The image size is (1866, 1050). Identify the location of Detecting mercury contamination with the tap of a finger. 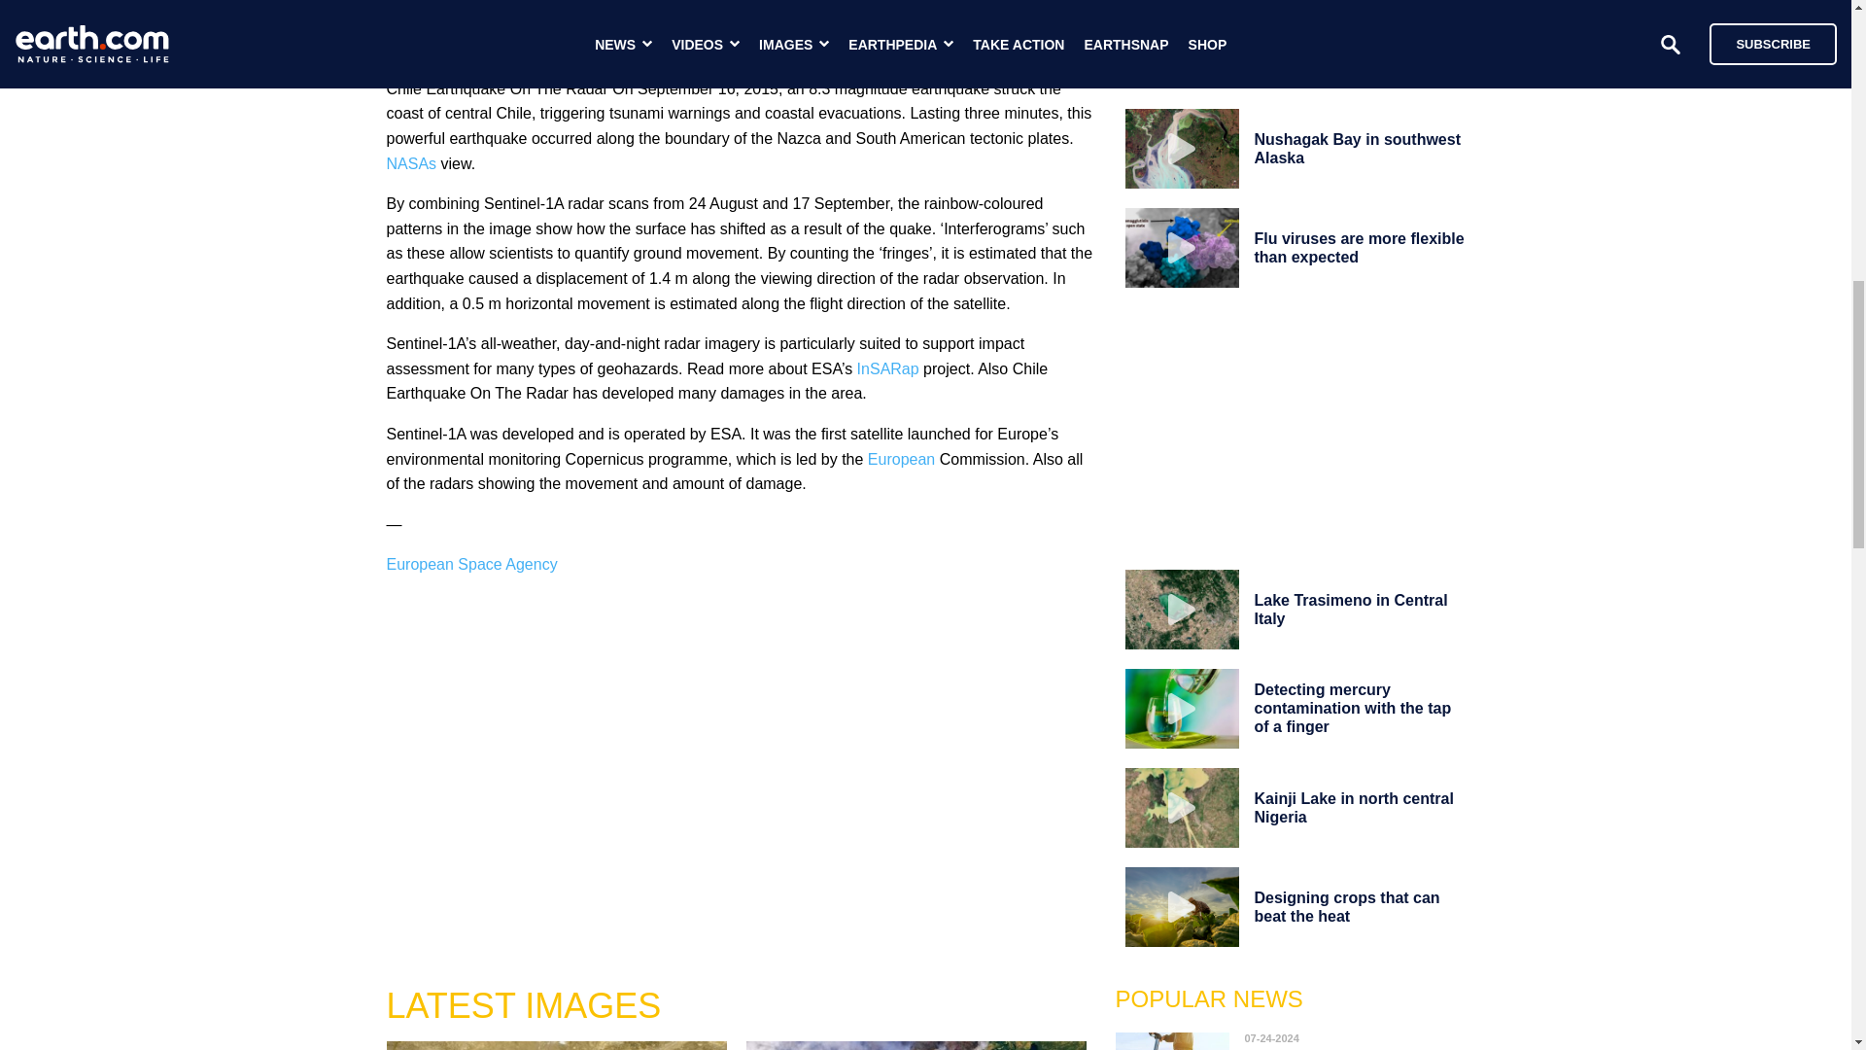
(1353, 708).